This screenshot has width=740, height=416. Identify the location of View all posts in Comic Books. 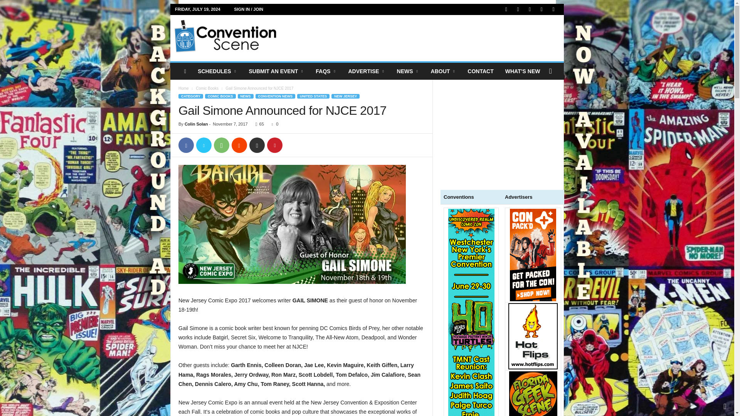
(207, 88).